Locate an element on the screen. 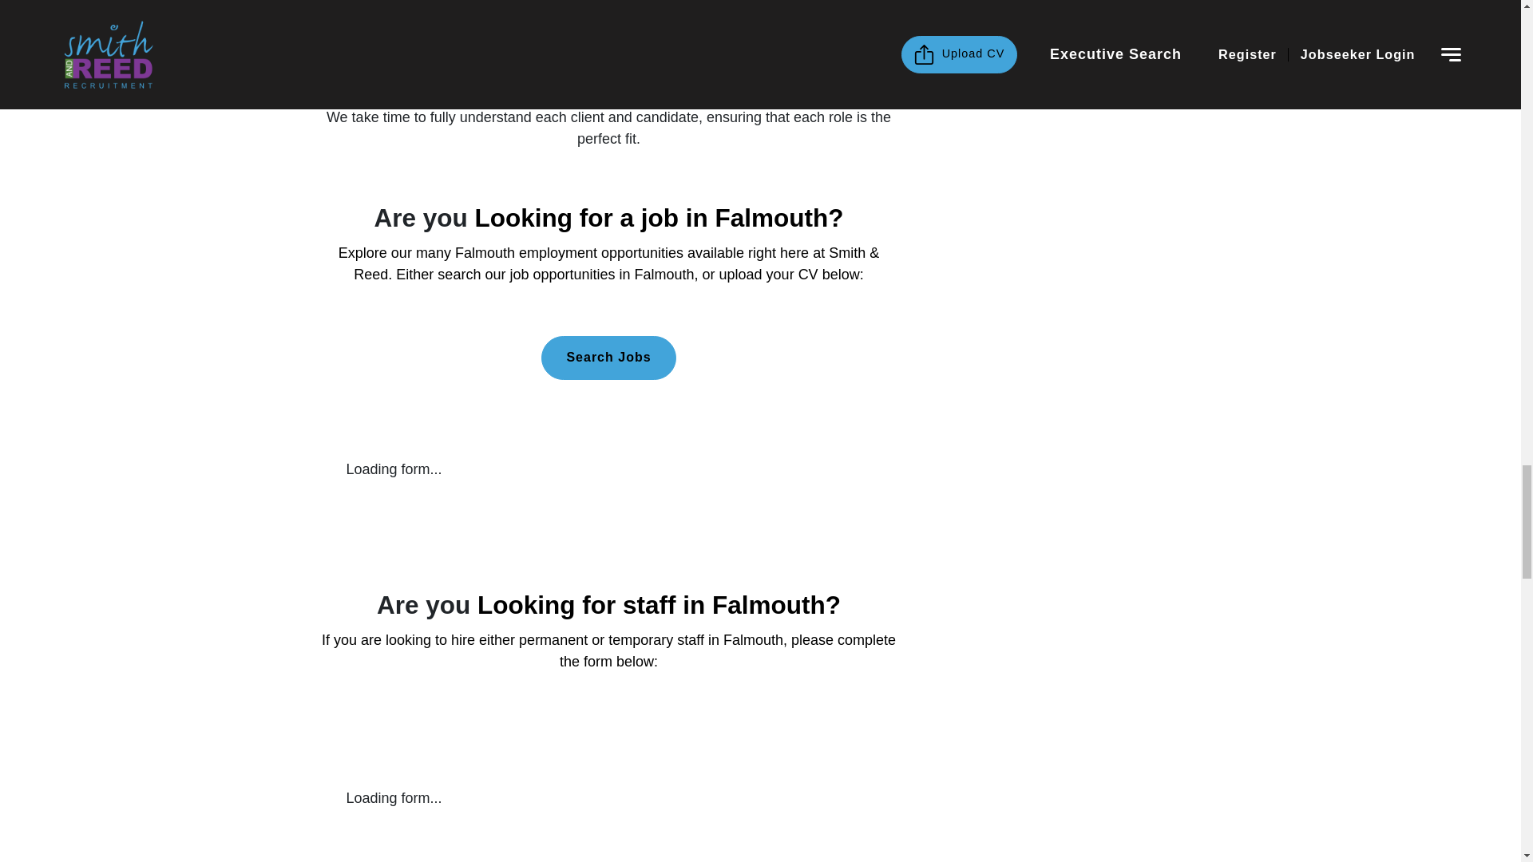 The width and height of the screenshot is (1533, 862). Search Jobs is located at coordinates (608, 358).